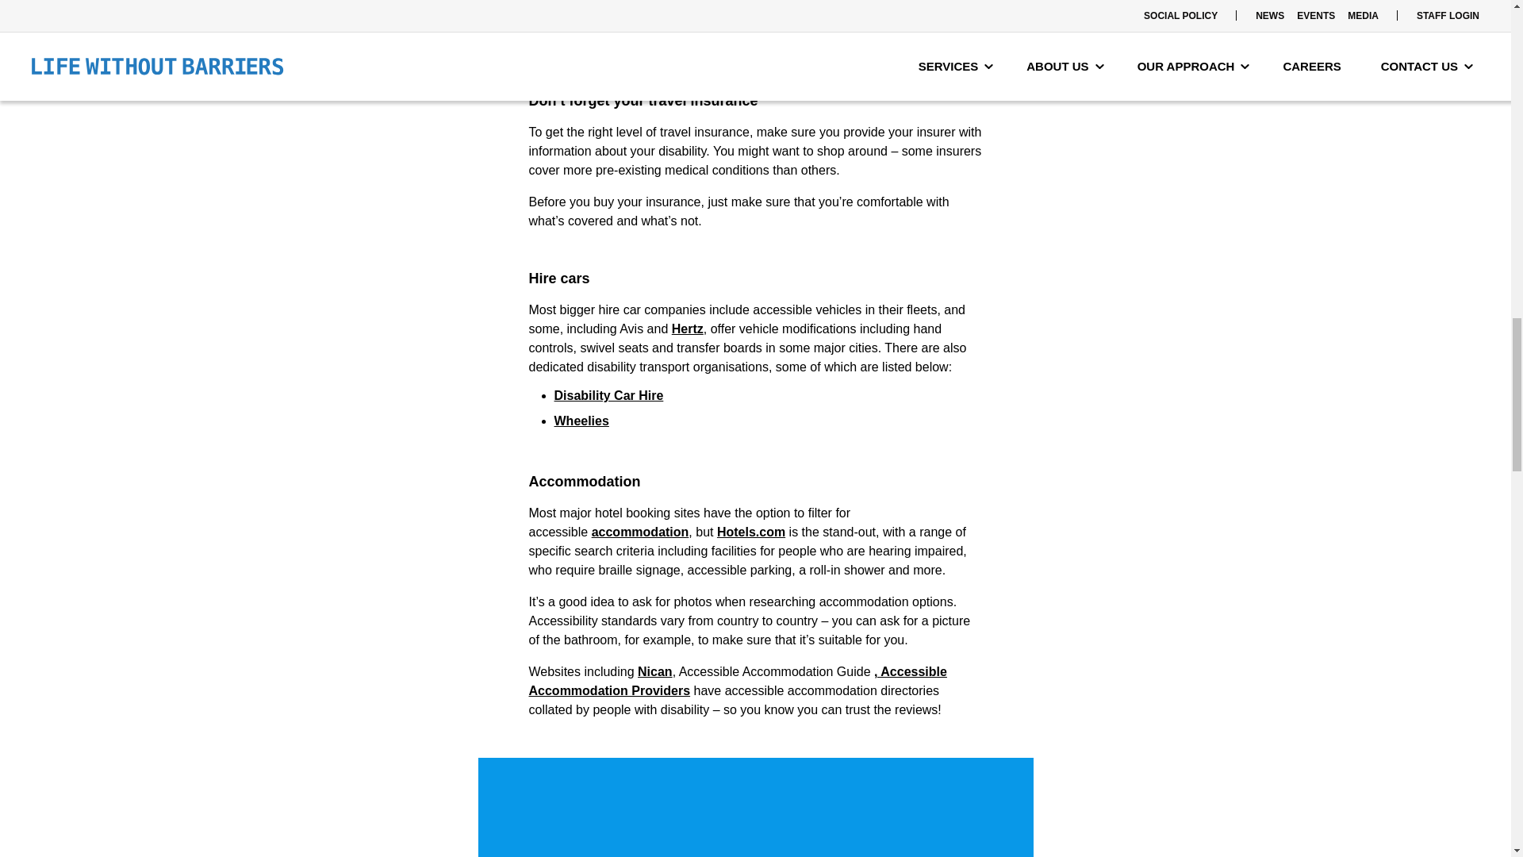  What do you see at coordinates (608, 395) in the screenshot?
I see `Disability Car Hire` at bounding box center [608, 395].